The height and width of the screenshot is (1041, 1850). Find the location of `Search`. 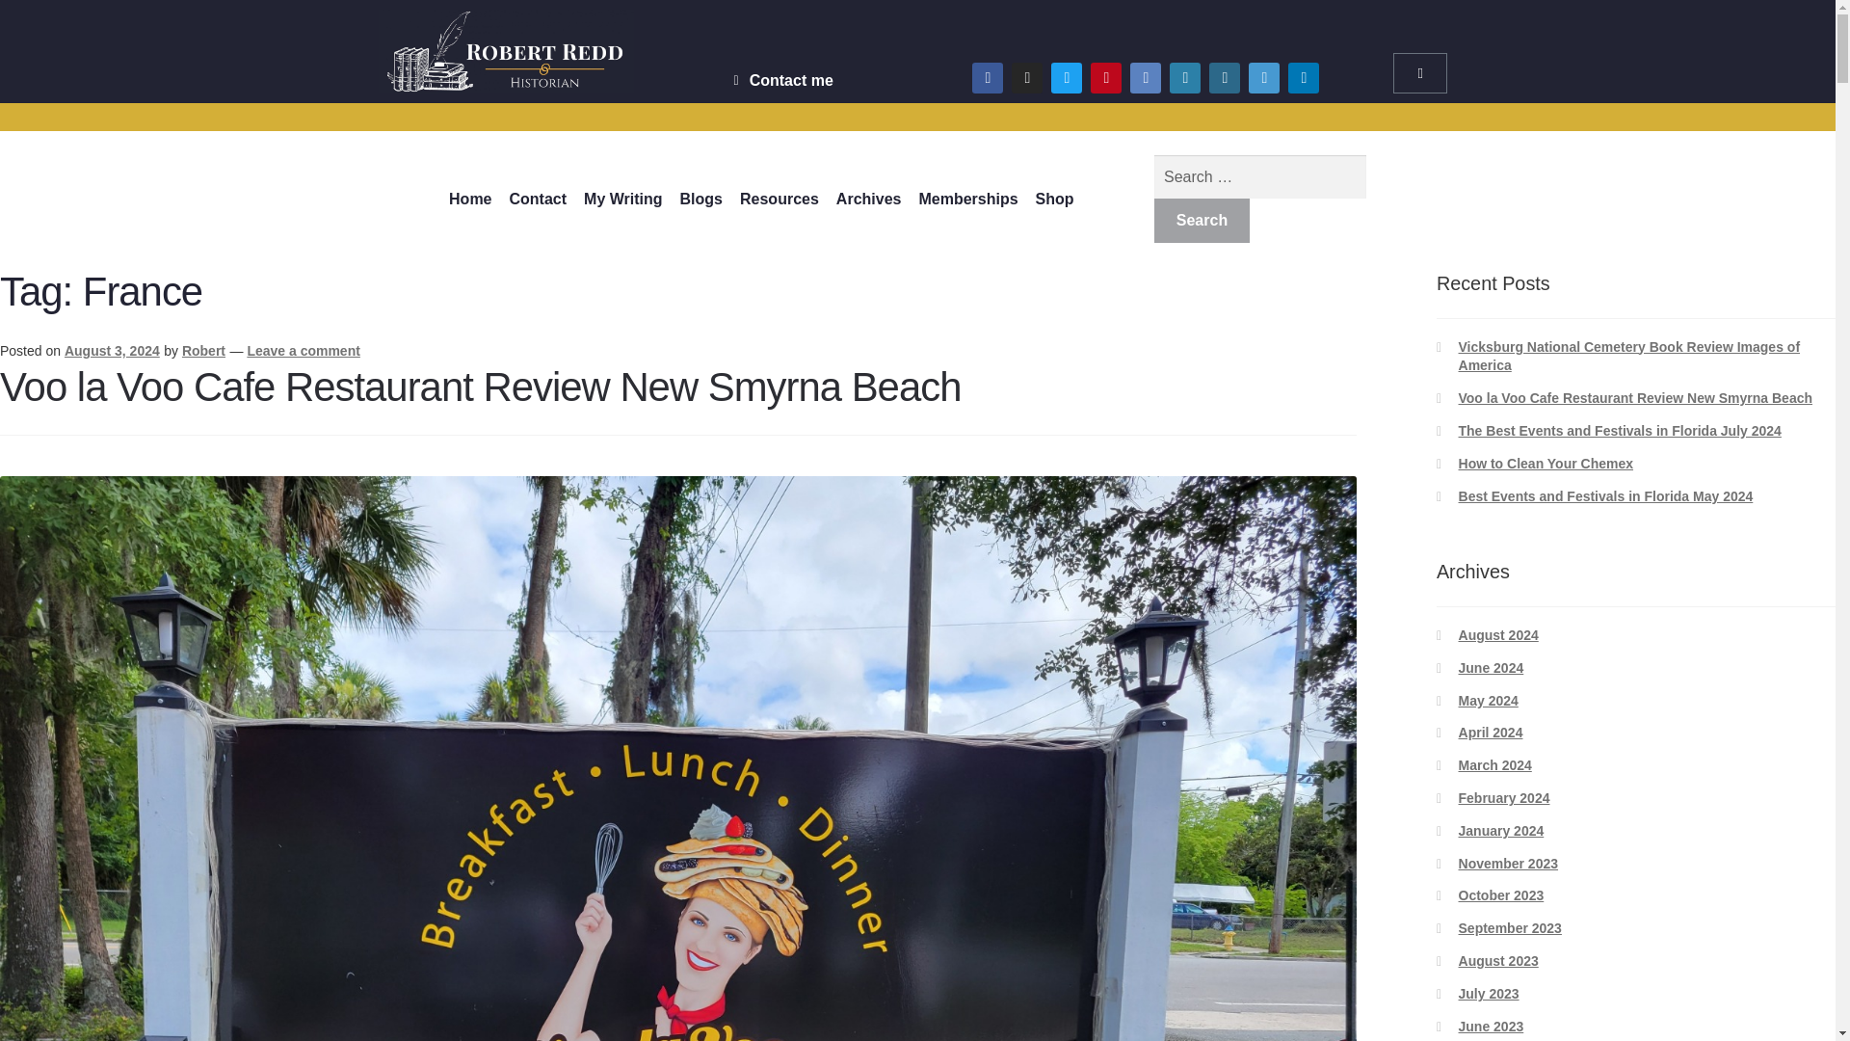

Search is located at coordinates (1202, 220).